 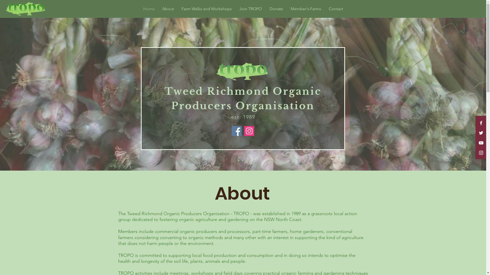 What do you see at coordinates (276, 9) in the screenshot?
I see `Donate` at bounding box center [276, 9].